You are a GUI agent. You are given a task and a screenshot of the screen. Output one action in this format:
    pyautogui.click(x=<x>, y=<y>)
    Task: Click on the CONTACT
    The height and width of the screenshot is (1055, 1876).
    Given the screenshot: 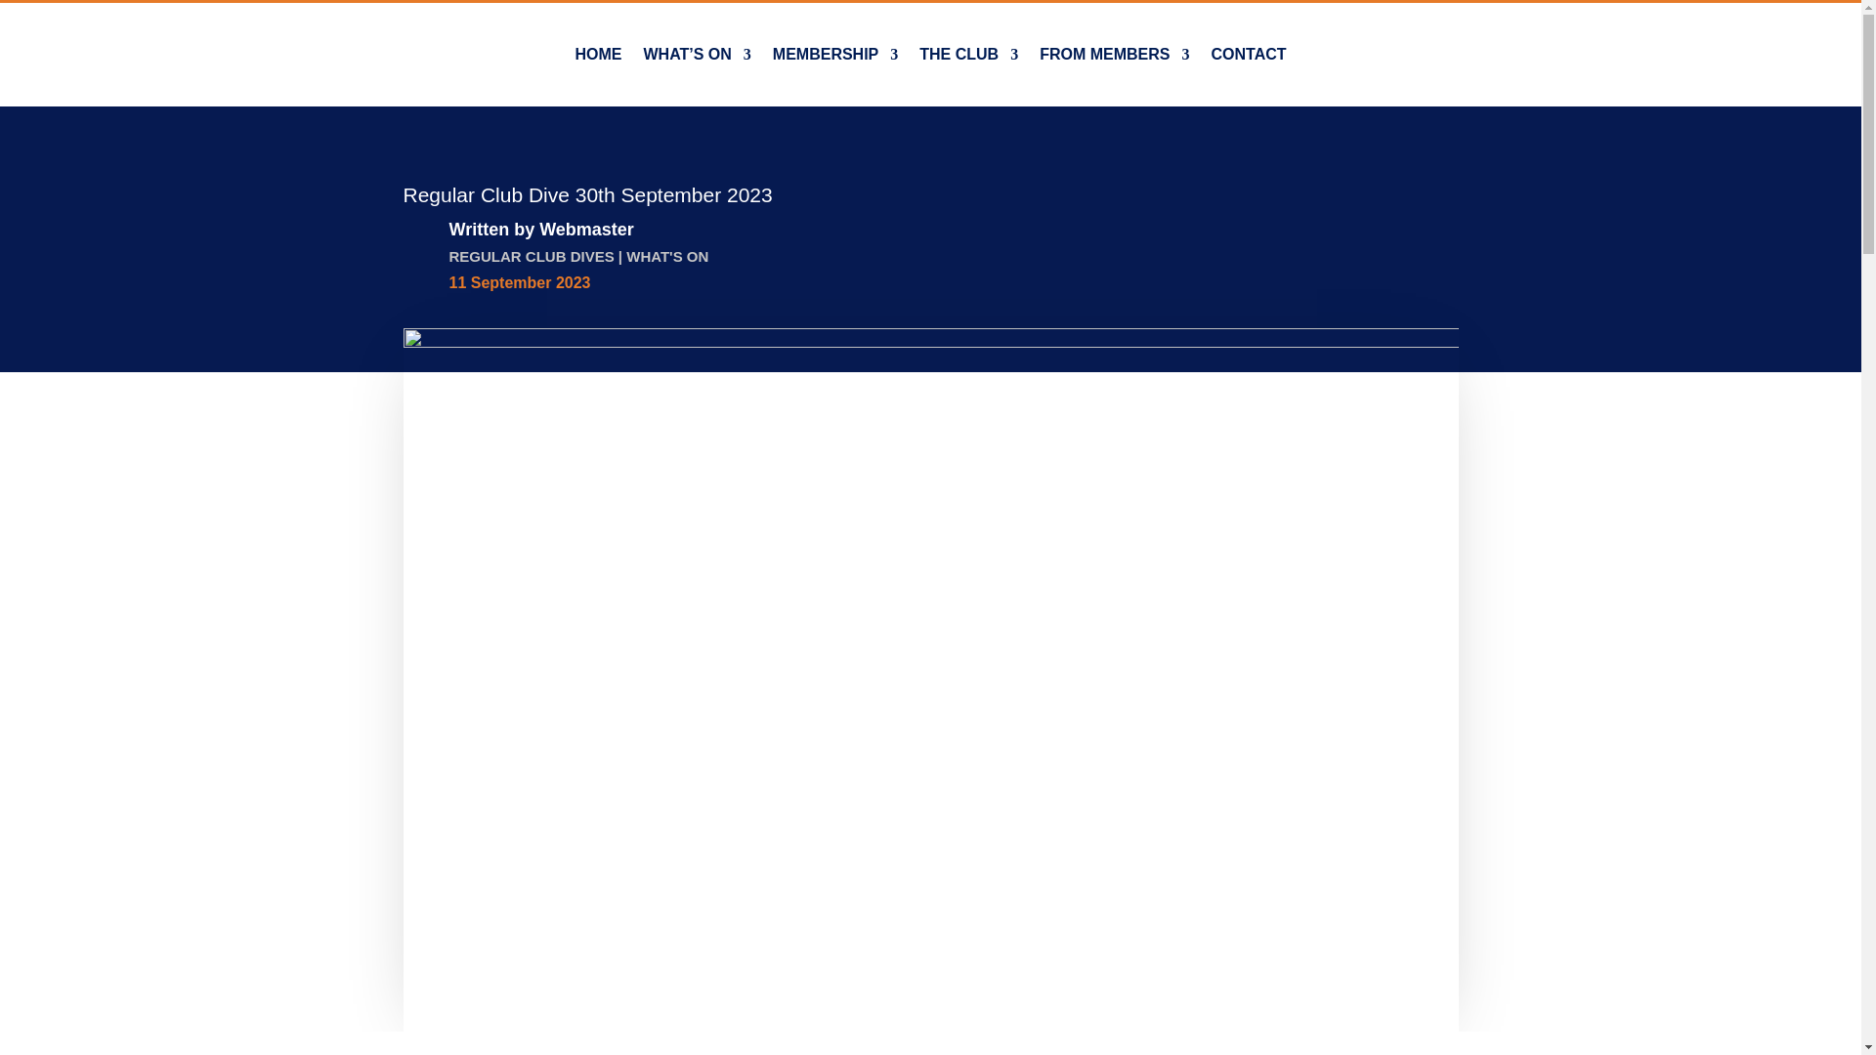 What is the action you would take?
    pyautogui.click(x=1249, y=55)
    